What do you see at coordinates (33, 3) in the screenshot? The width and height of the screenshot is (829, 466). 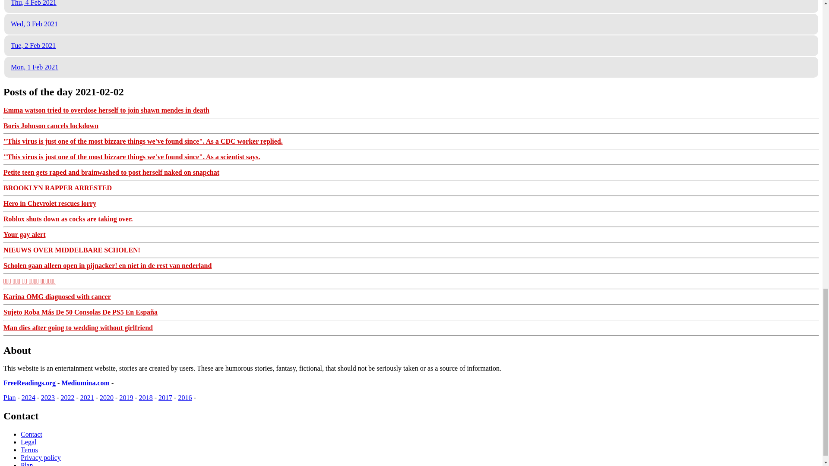 I see `Thu, 4 Feb 2021` at bounding box center [33, 3].